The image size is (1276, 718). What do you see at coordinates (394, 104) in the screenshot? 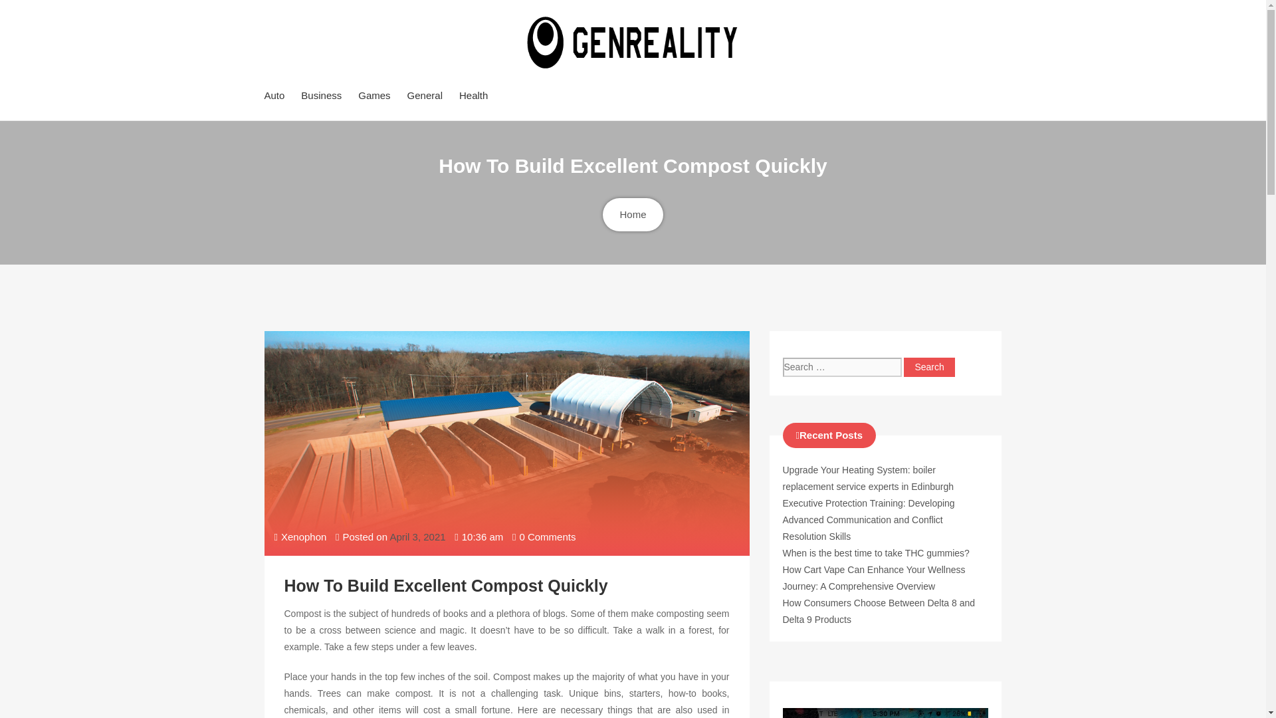
I see `Gen Reality` at bounding box center [394, 104].